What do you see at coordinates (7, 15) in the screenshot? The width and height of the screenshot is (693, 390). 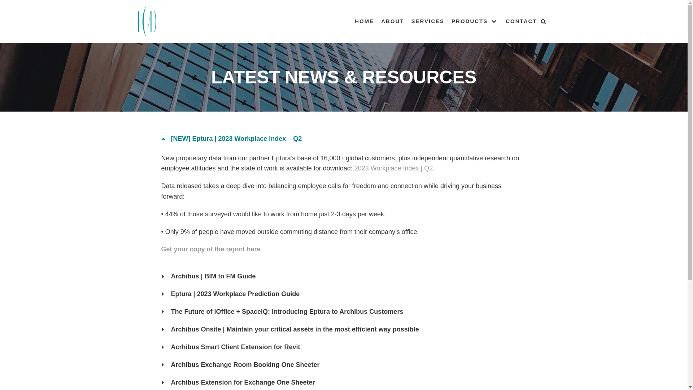 I see `Skip to content` at bounding box center [7, 15].